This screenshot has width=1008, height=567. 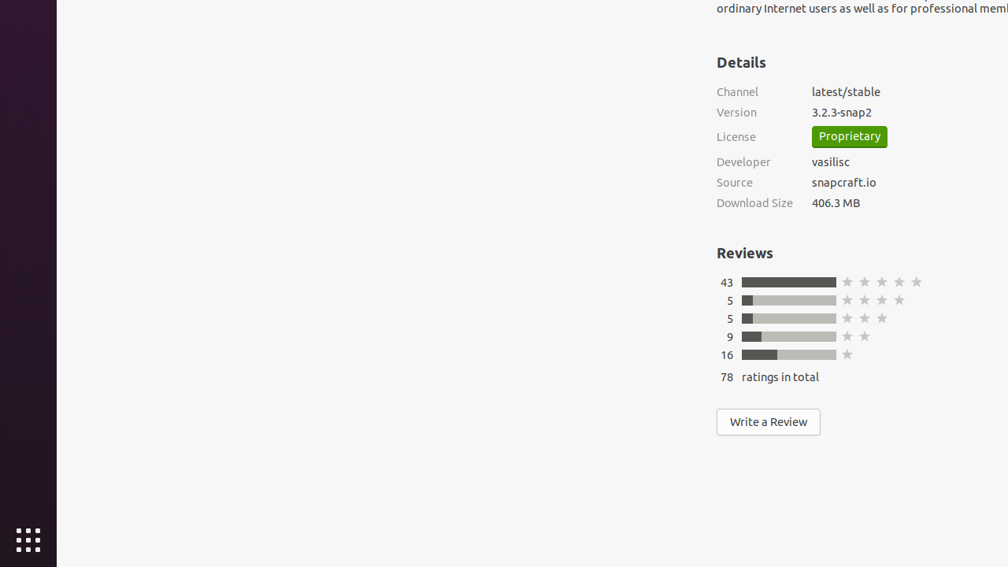 I want to click on Reviews, so click(x=745, y=253).